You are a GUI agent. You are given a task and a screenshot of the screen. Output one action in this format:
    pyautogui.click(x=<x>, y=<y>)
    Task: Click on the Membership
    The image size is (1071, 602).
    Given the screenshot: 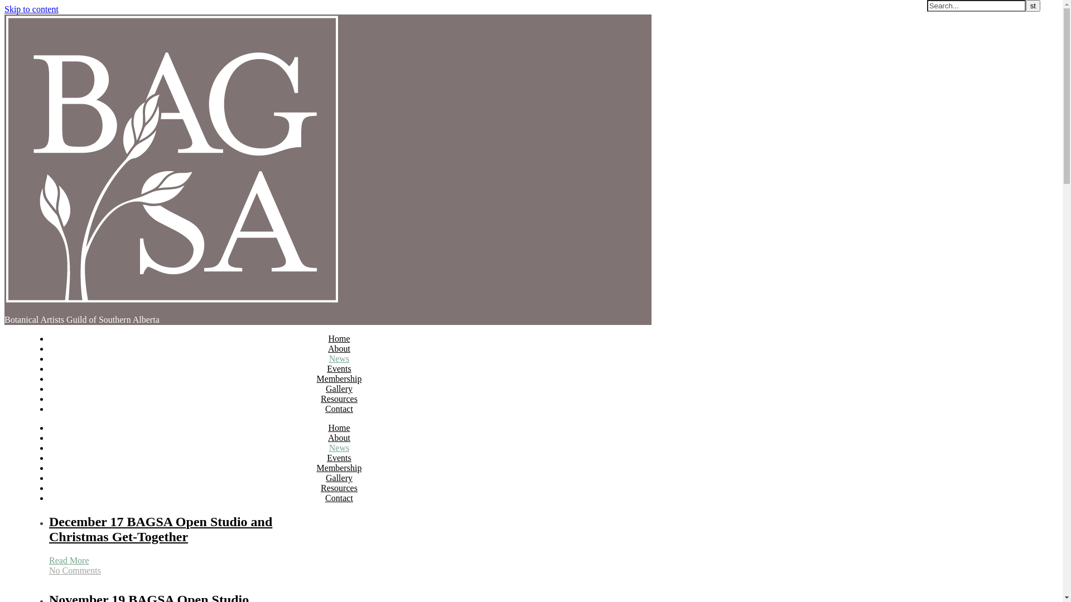 What is the action you would take?
    pyautogui.click(x=339, y=379)
    